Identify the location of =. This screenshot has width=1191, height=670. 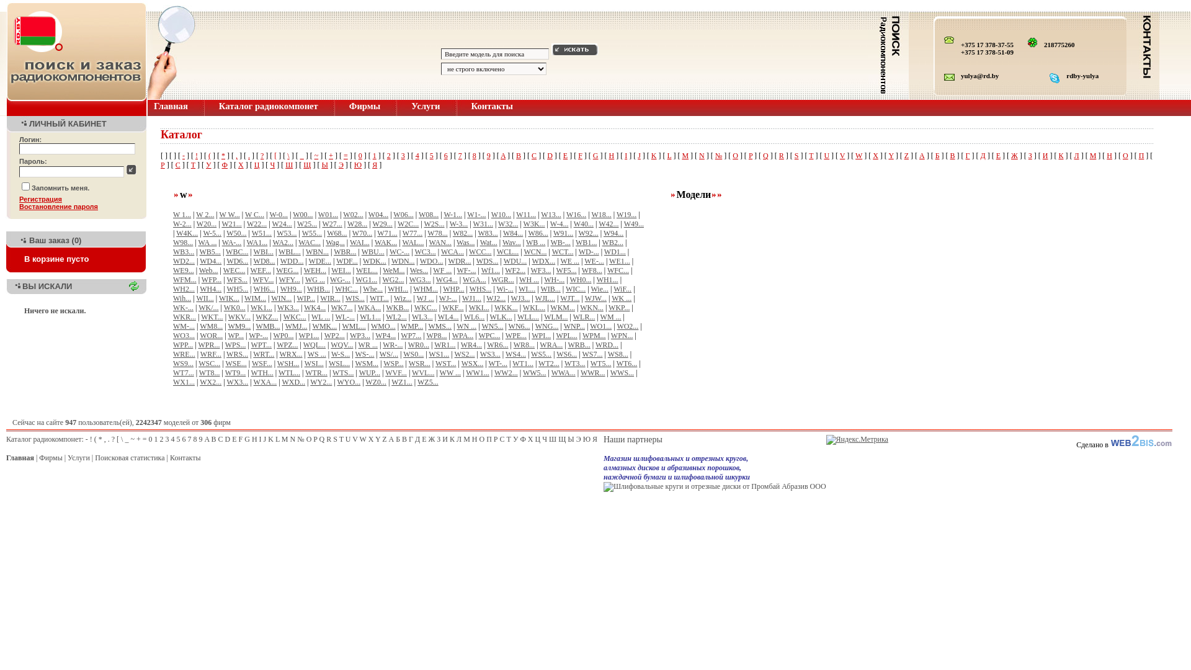
(145, 439).